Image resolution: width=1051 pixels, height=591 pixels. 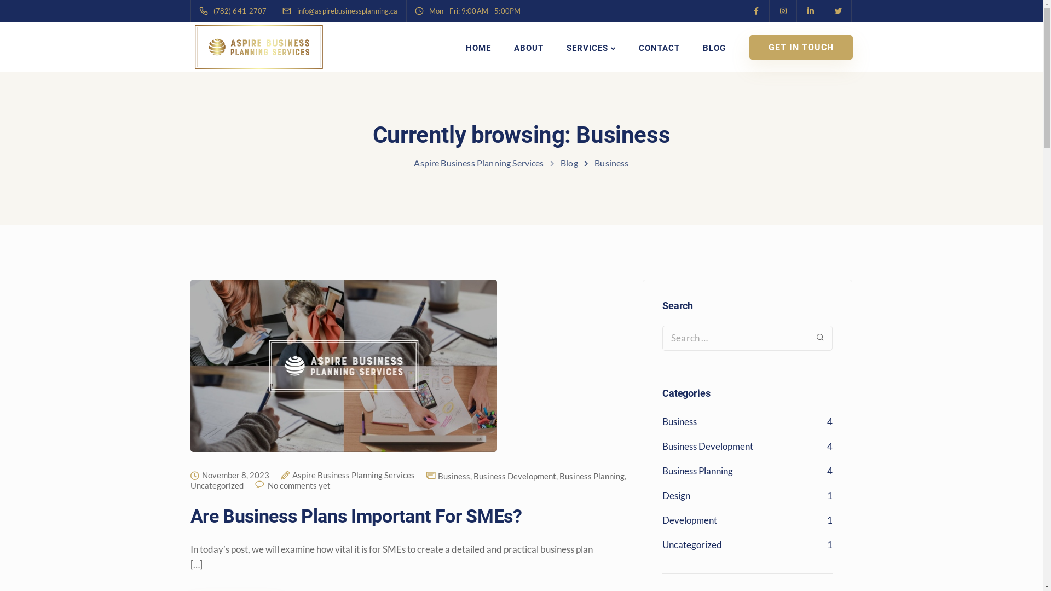 What do you see at coordinates (299, 486) in the screenshot?
I see `No comments yet` at bounding box center [299, 486].